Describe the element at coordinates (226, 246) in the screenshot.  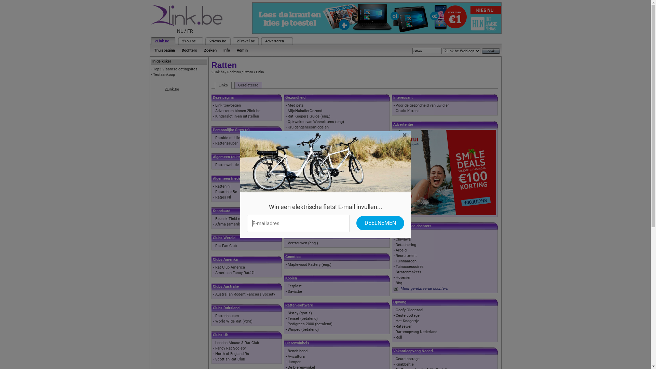
I see `Rat Fan Club` at that location.